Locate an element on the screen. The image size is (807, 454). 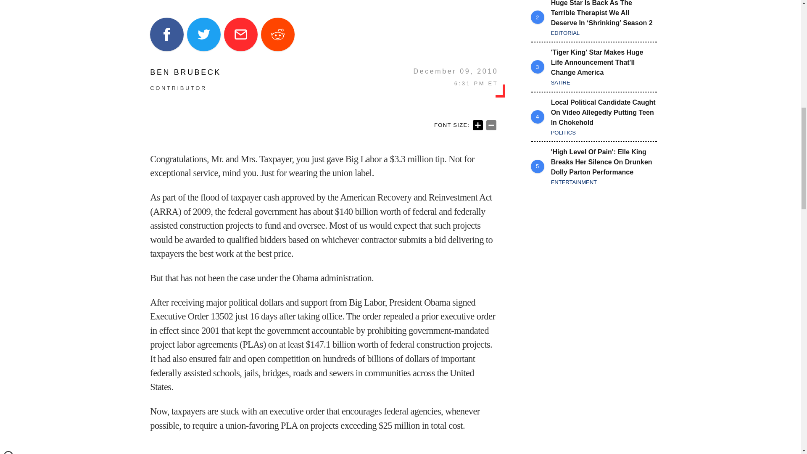
BEN BRUBECK is located at coordinates (186, 72).